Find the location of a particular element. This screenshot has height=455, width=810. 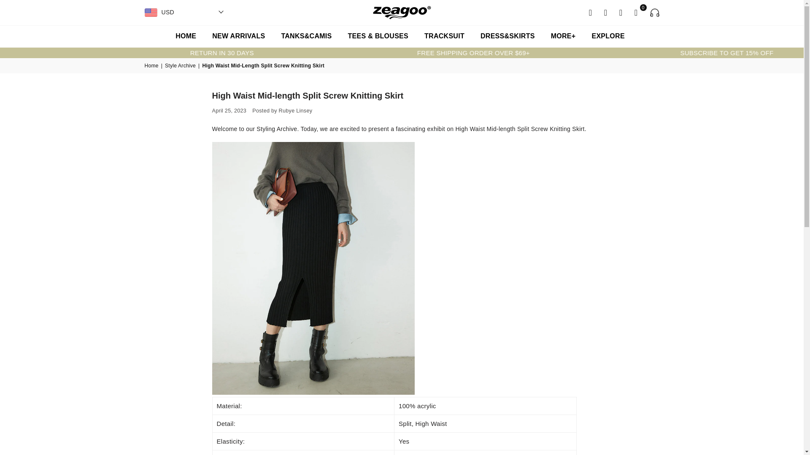

TRACKSUIT is located at coordinates (444, 36).